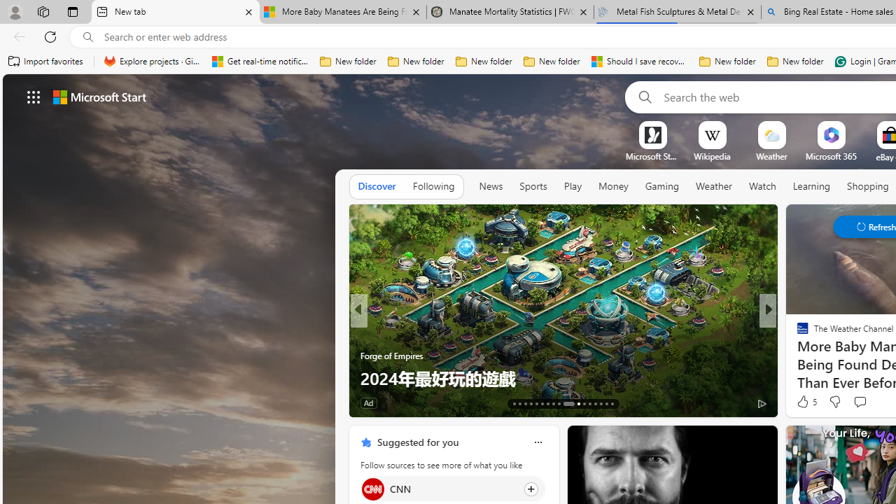  Describe the element at coordinates (762, 403) in the screenshot. I see `Ad Choice` at that location.